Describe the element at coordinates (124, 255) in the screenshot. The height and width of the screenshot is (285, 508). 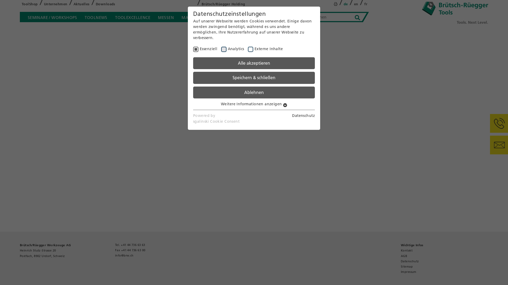
I see `info@brw.ch` at that location.